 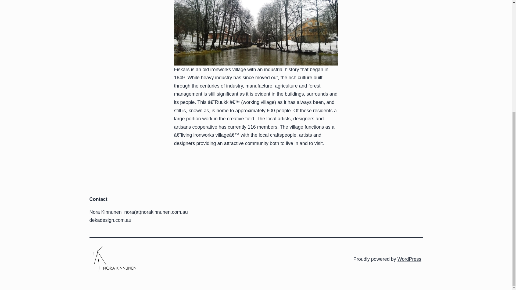 I want to click on WordPress, so click(x=409, y=259).